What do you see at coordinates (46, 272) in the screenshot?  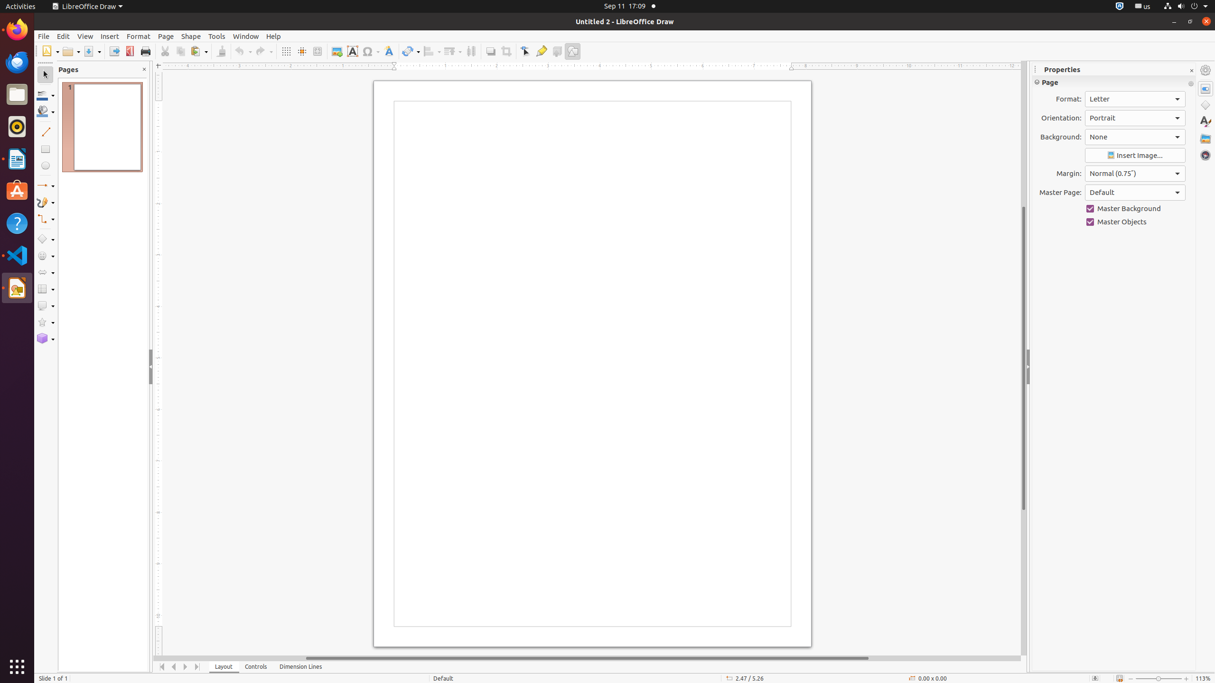 I see `Arrow Shapes` at bounding box center [46, 272].